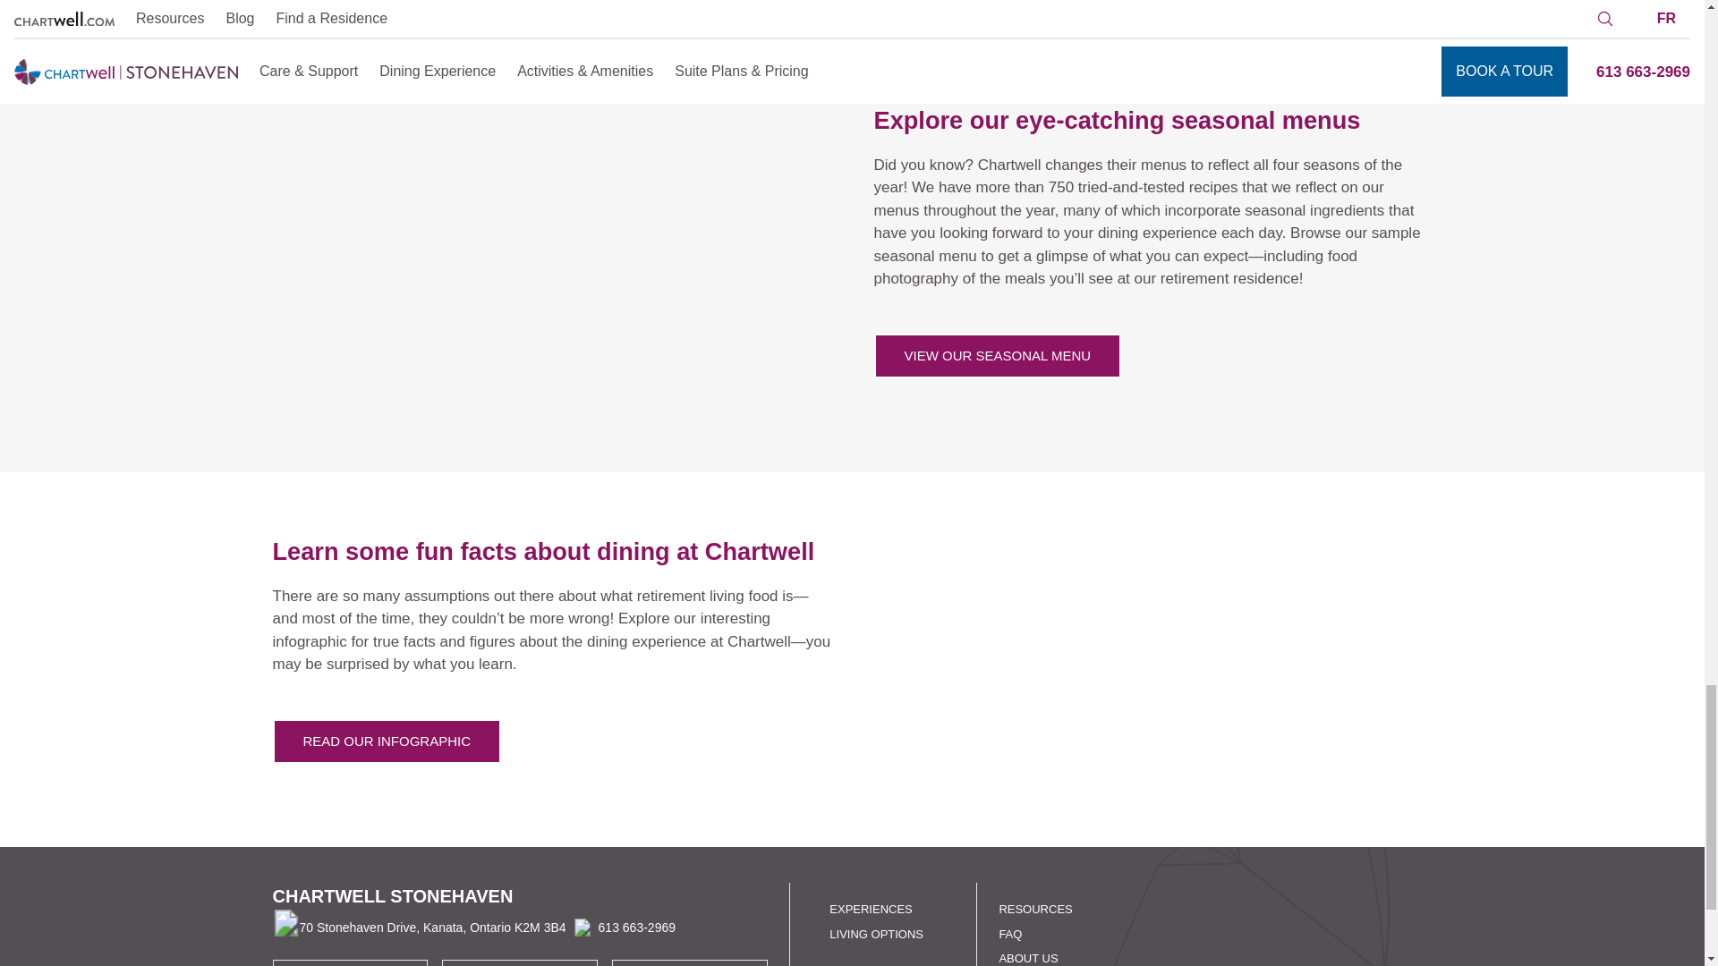  Describe the element at coordinates (997, 356) in the screenshot. I see `VIEW OUR SEASONAL MENU` at that location.